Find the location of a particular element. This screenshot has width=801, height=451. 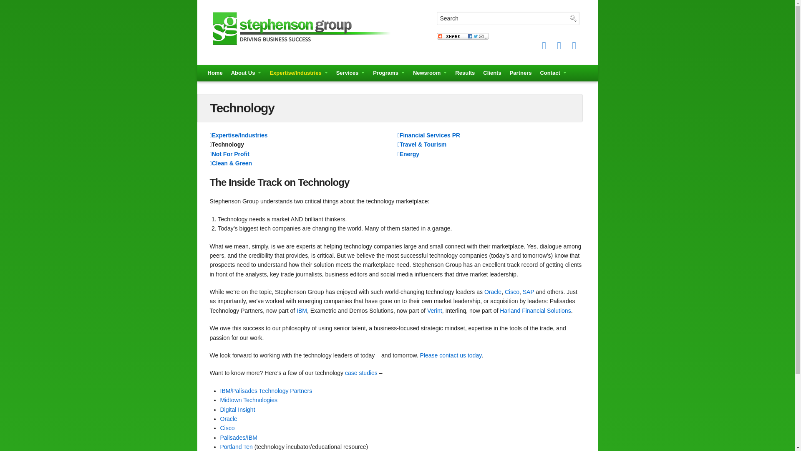

Palisades PR Case Study is located at coordinates (266, 390).